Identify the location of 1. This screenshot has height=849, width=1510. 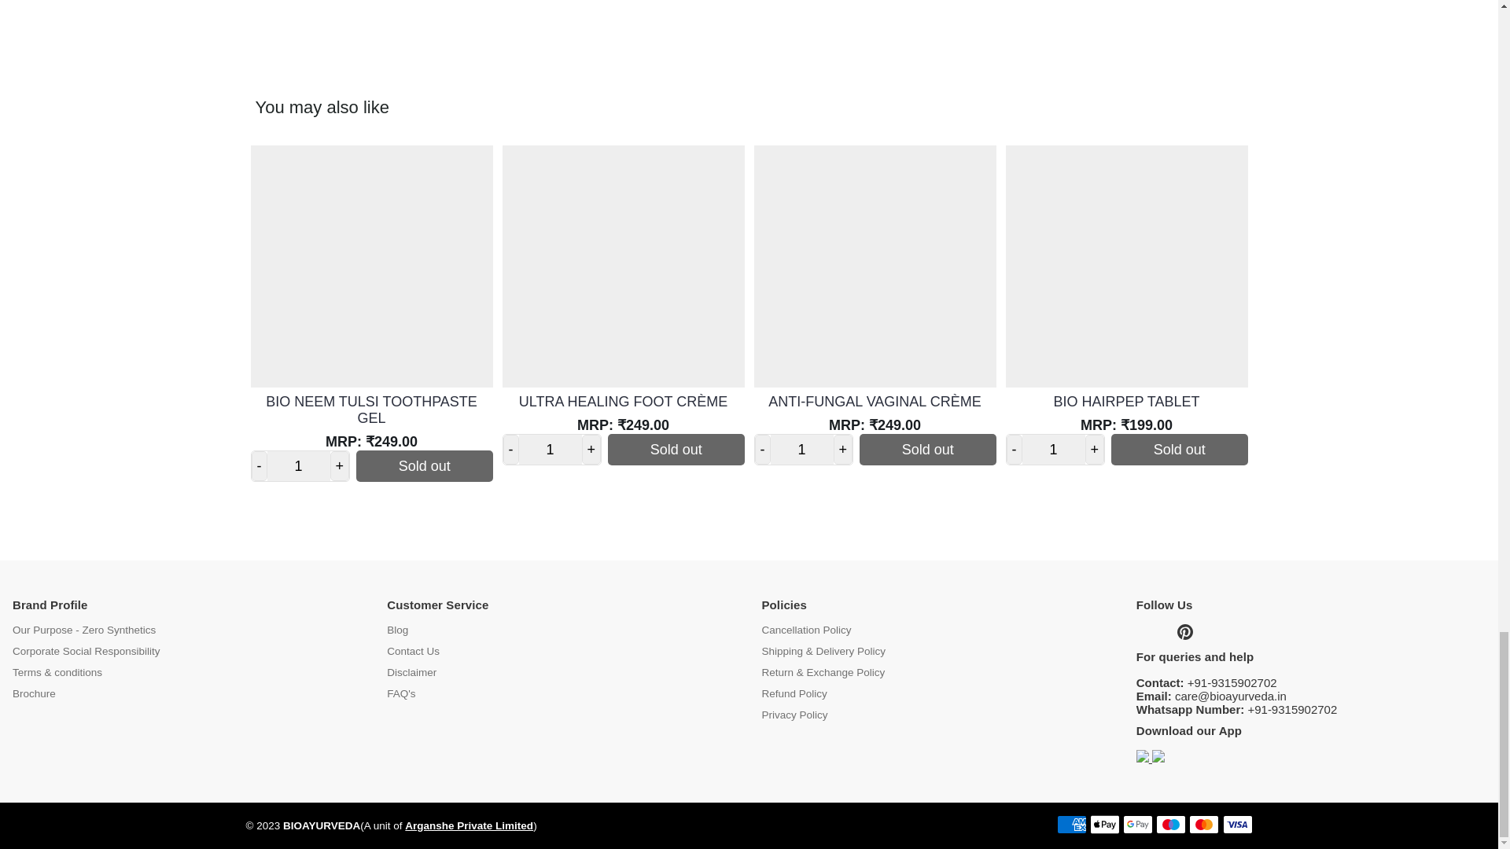
(299, 466).